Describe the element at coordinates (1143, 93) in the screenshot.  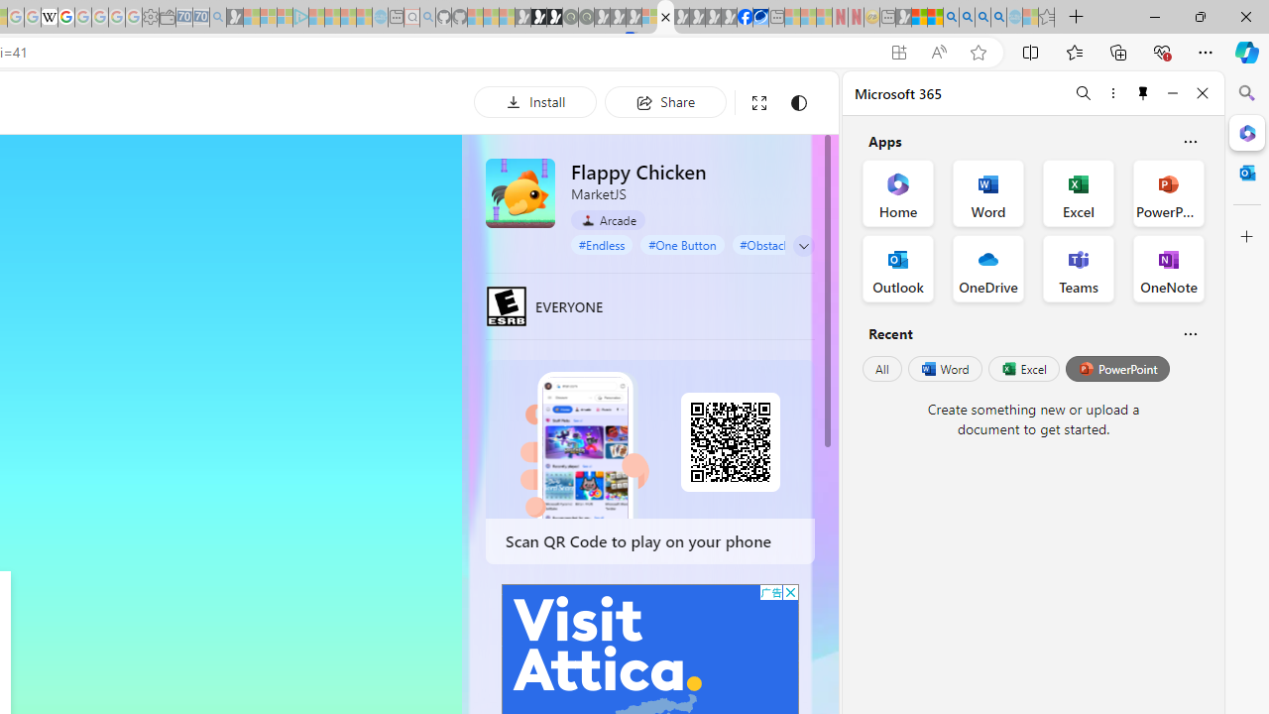
I see `Unpin side pane` at that location.